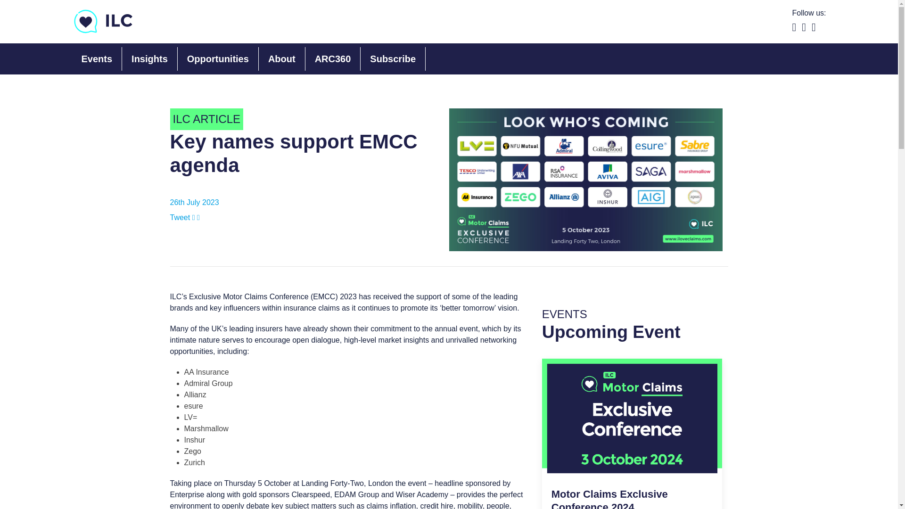 The height and width of the screenshot is (509, 905). Describe the element at coordinates (333, 59) in the screenshot. I see `Subscribe` at that location.